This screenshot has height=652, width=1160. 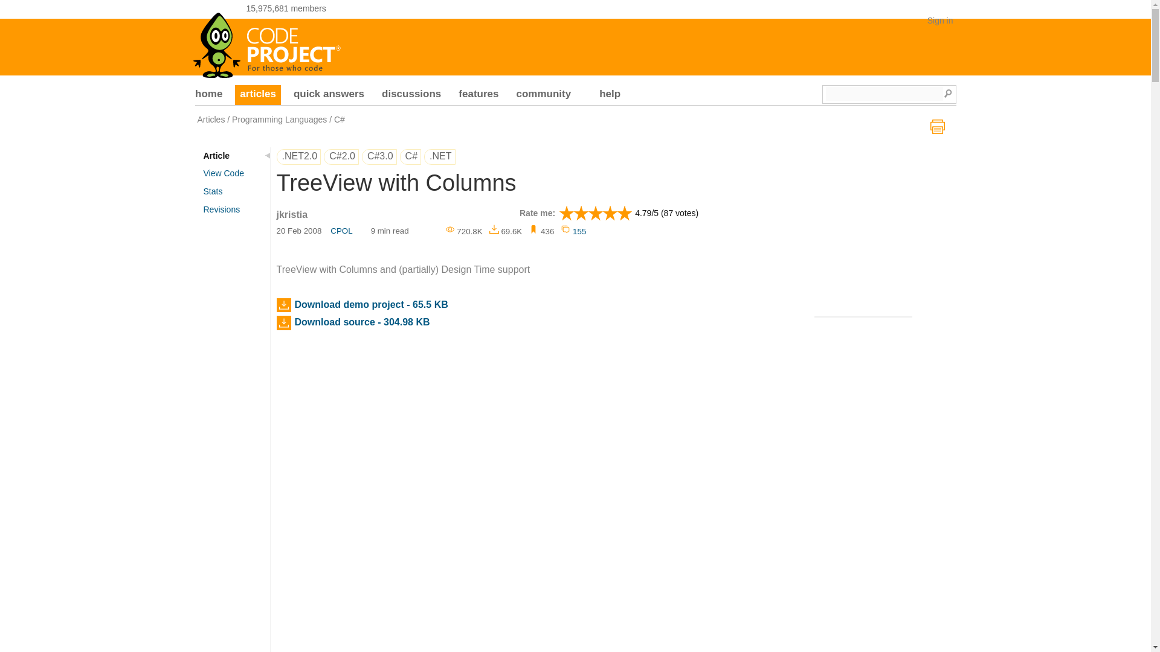 I want to click on CodeProject, so click(x=268, y=41).